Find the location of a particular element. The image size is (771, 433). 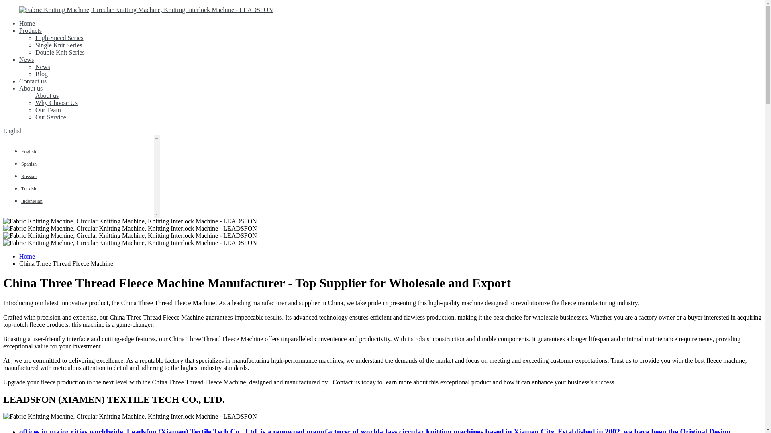

Blog is located at coordinates (42, 74).